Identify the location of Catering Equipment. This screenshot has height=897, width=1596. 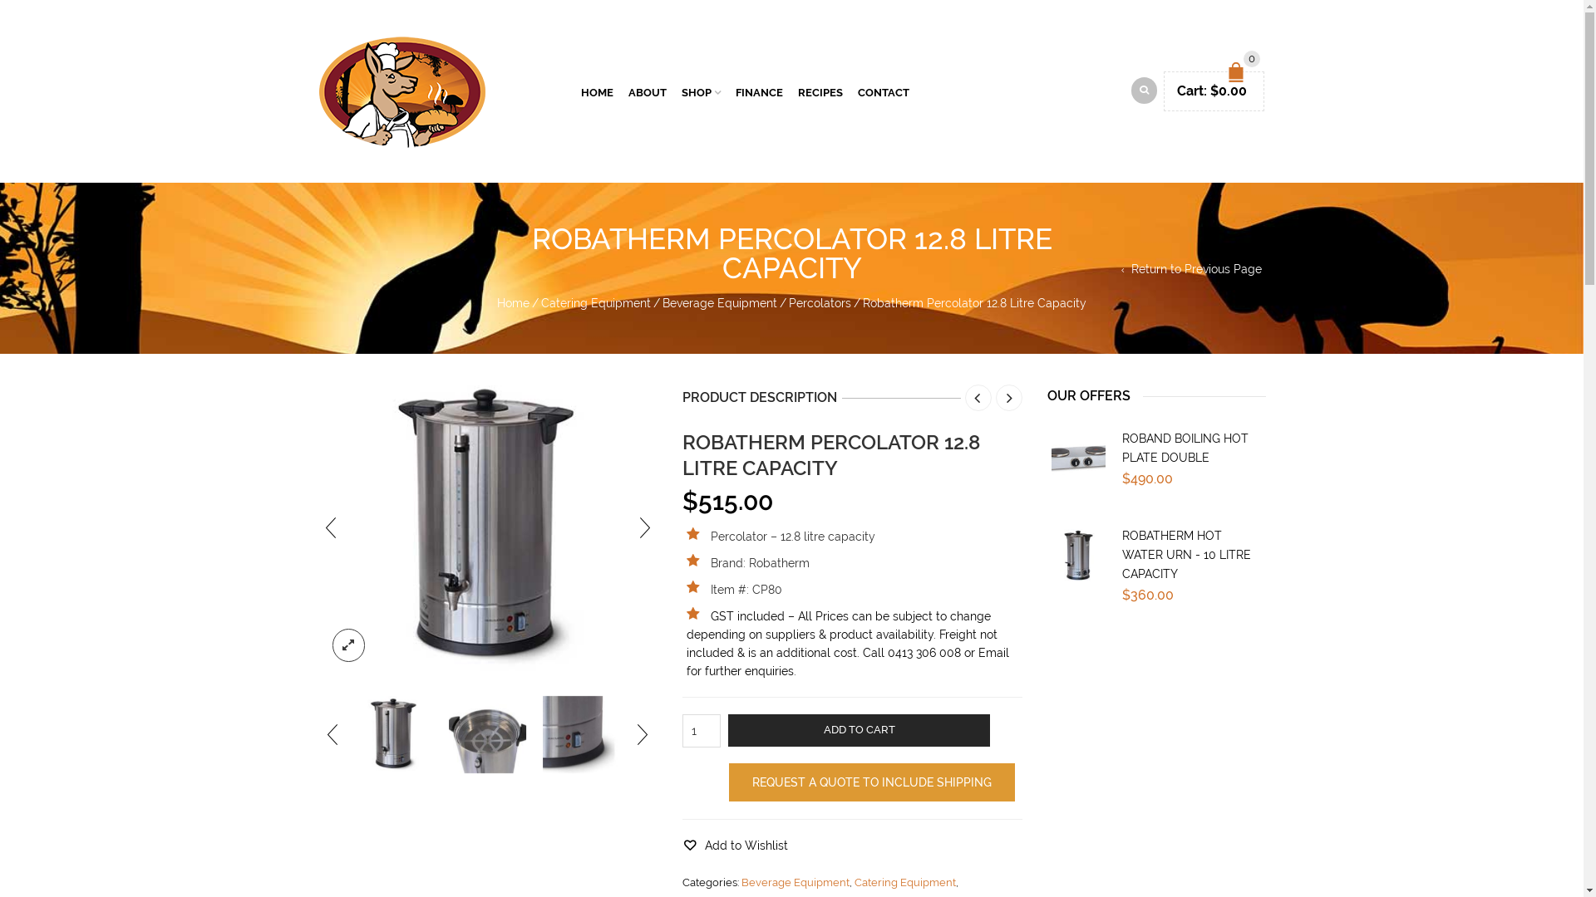
(905, 882).